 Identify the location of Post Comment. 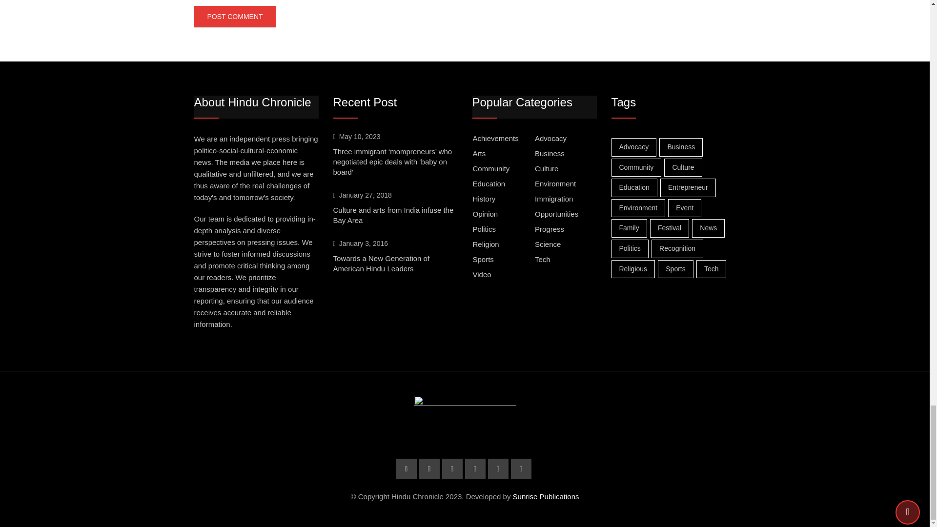
(235, 17).